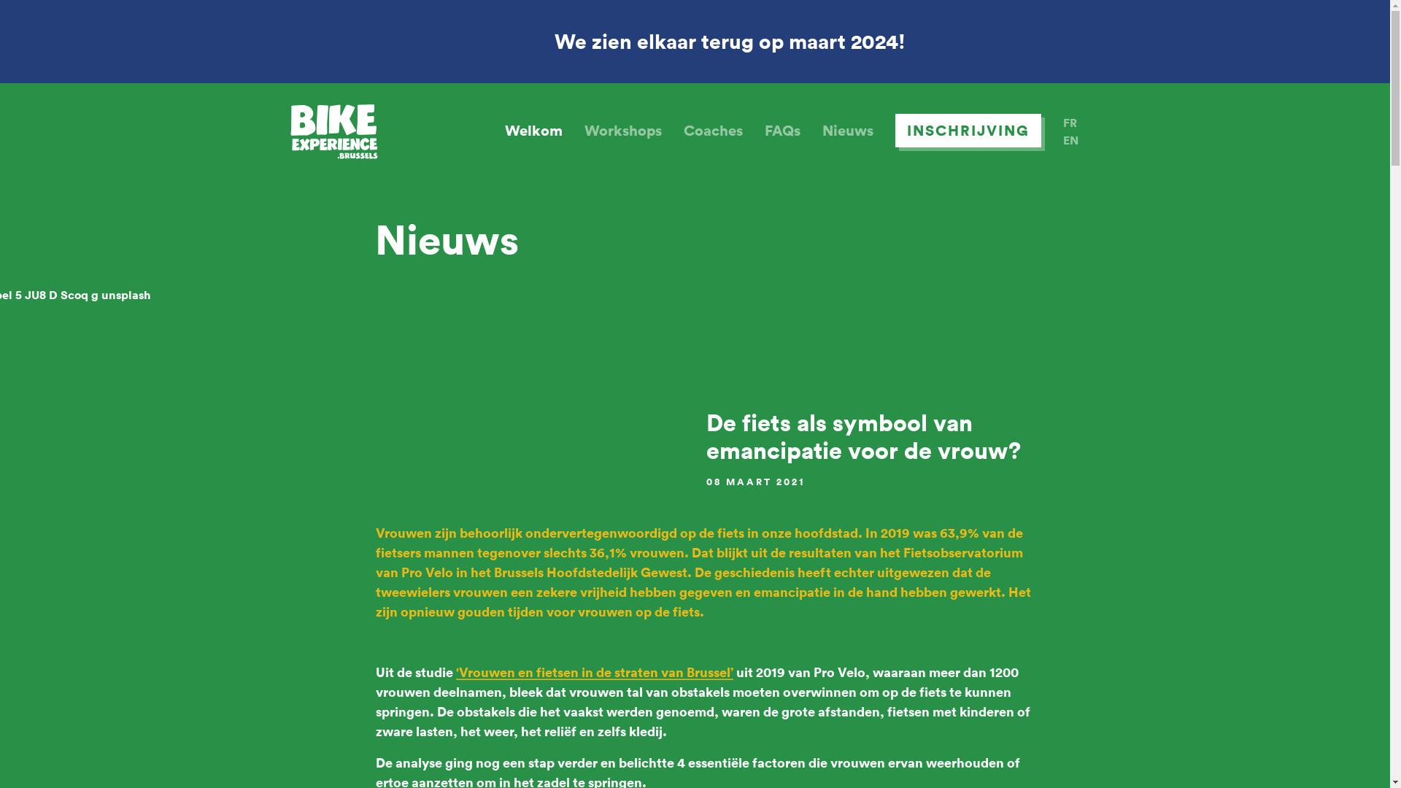 This screenshot has width=1401, height=788. I want to click on Nieuws, so click(847, 130).